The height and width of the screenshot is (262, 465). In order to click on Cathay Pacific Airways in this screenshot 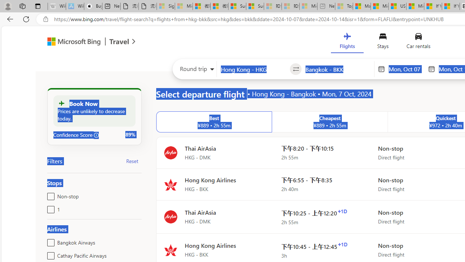, I will do `click(49, 254)`.